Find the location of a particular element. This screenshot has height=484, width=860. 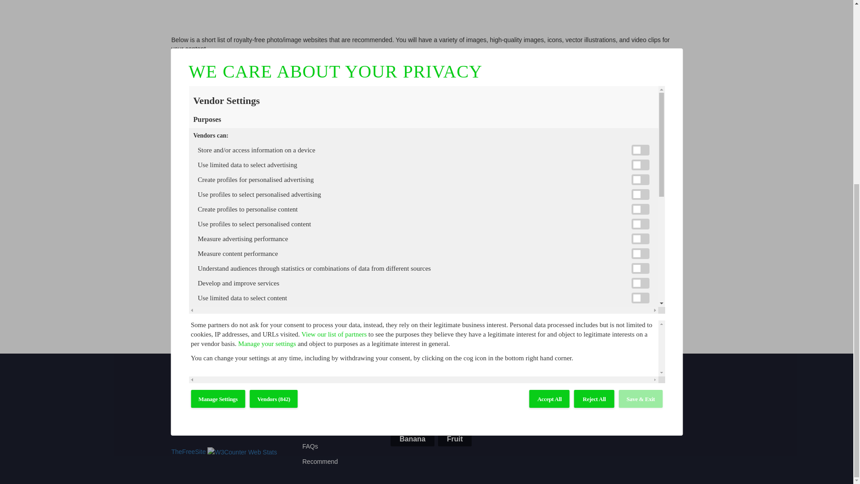

Photo, illustration, video, audio, and free photo is located at coordinates (293, 182).